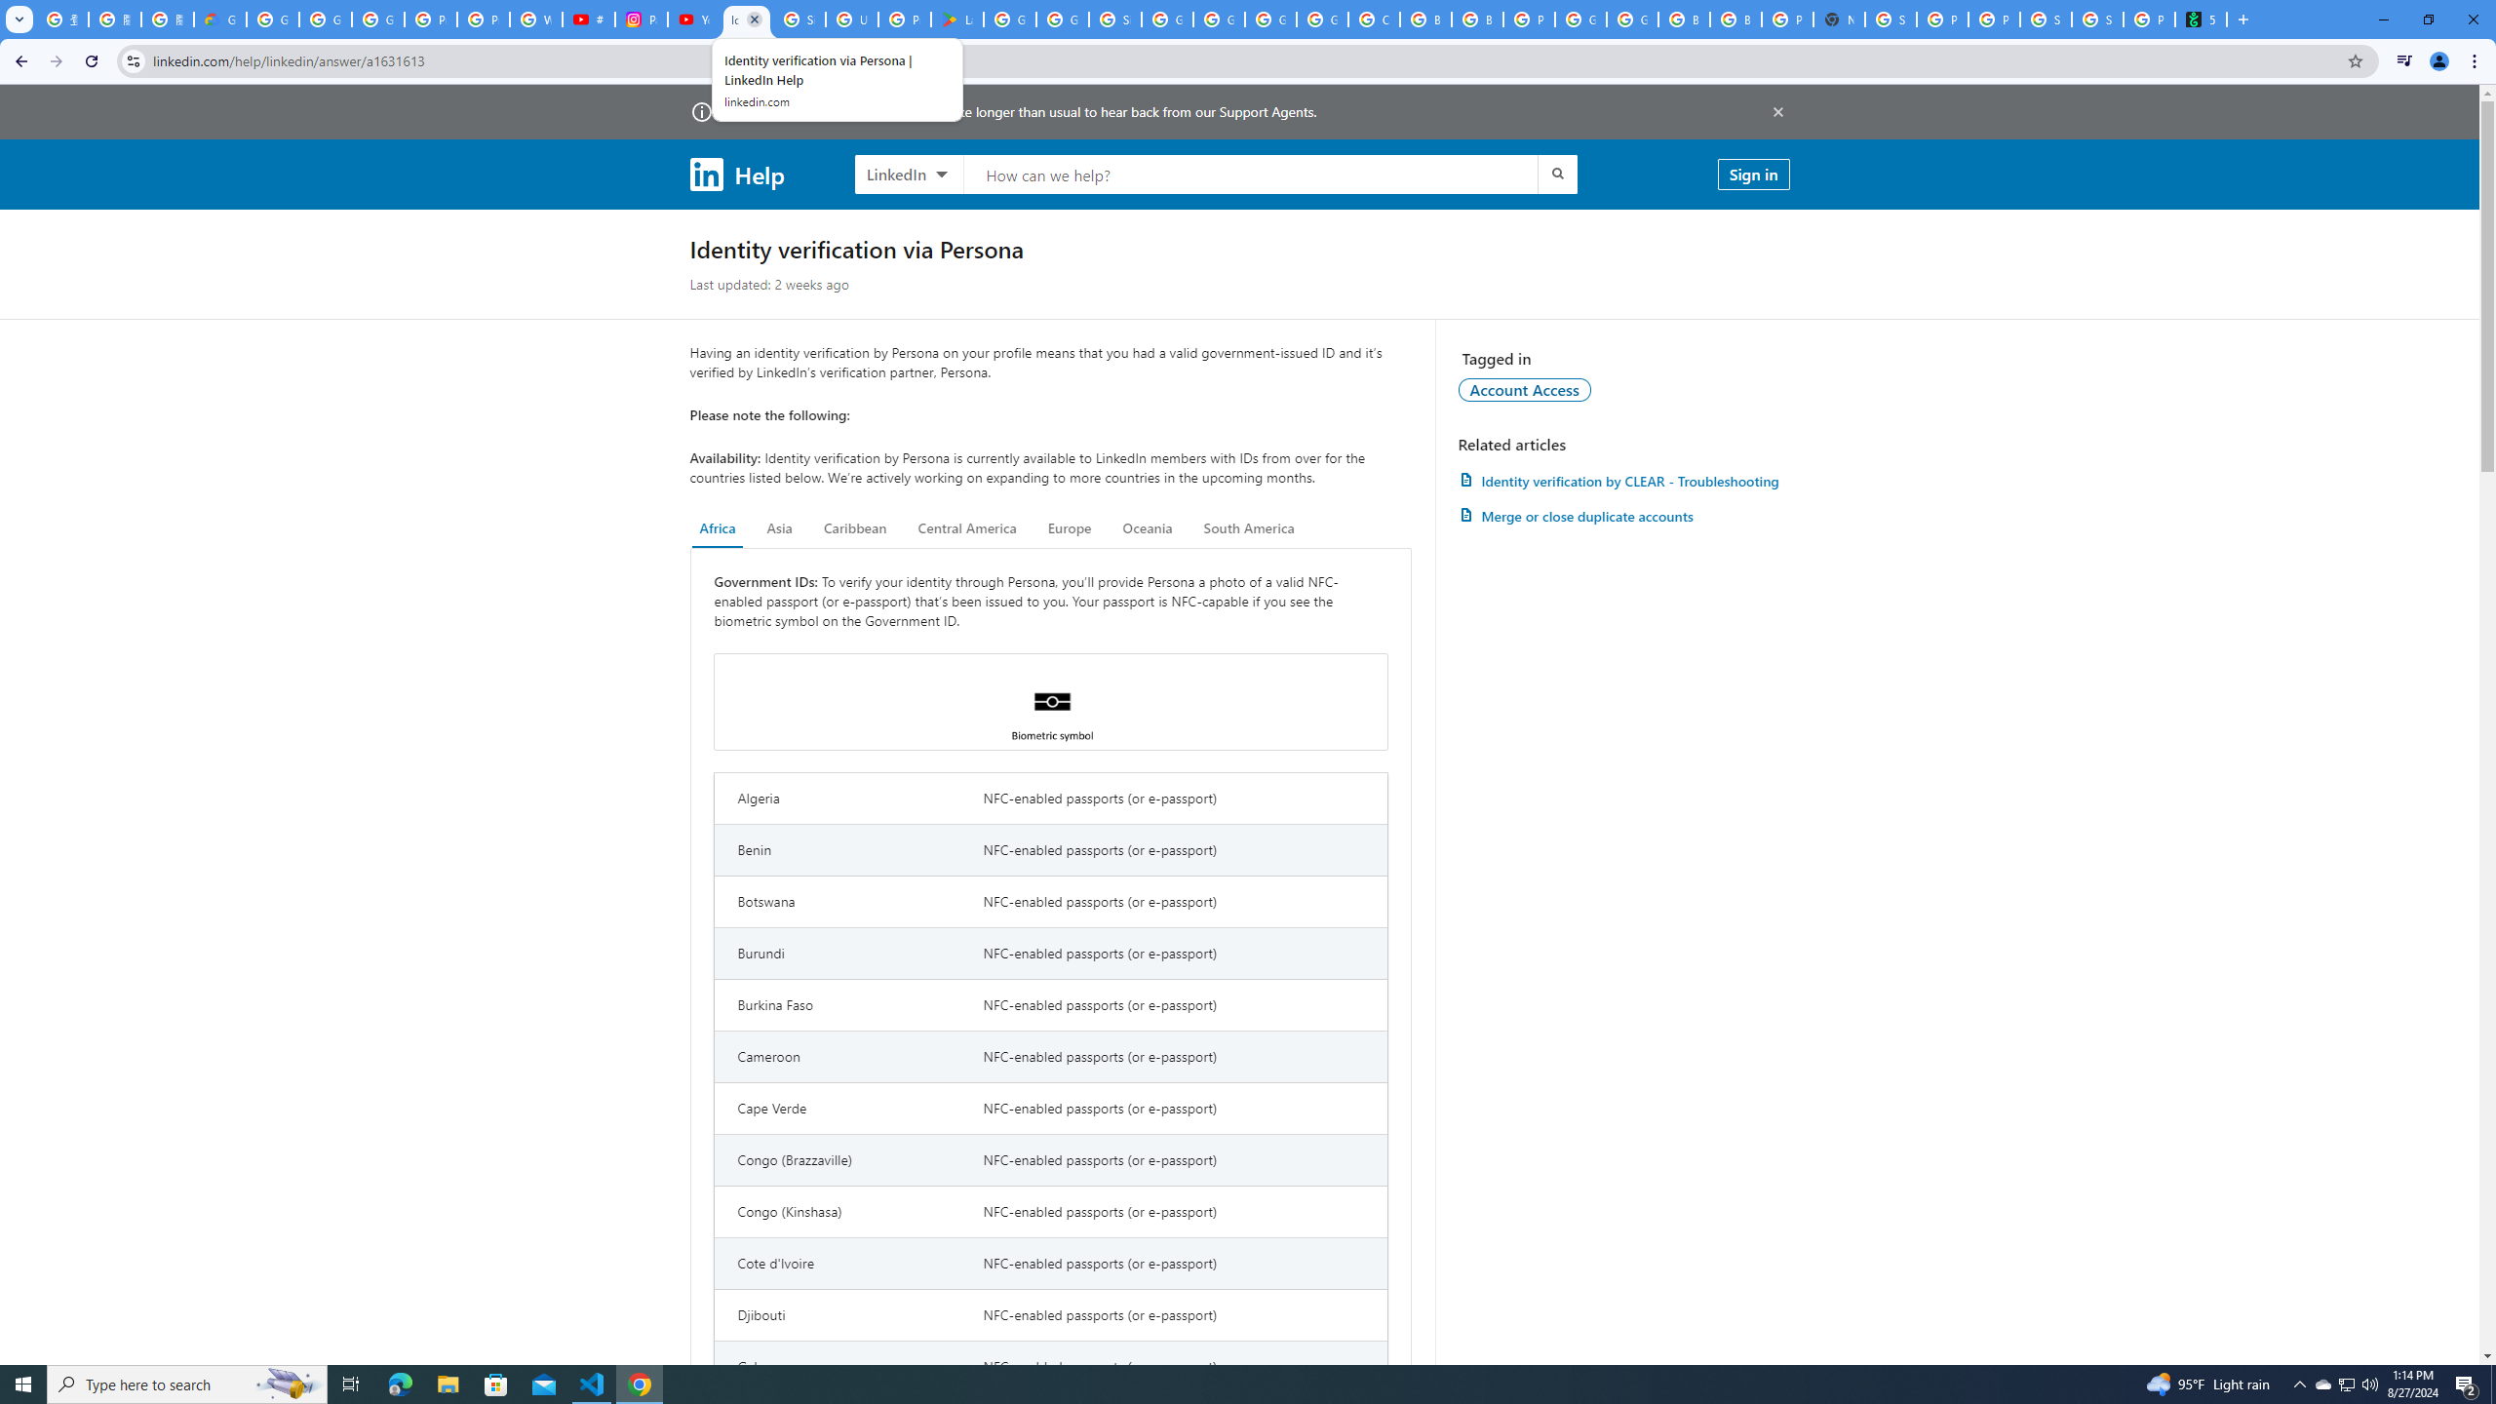 The image size is (2496, 1404). What do you see at coordinates (1623, 516) in the screenshot?
I see `AutomationID: article-link-a1337200` at bounding box center [1623, 516].